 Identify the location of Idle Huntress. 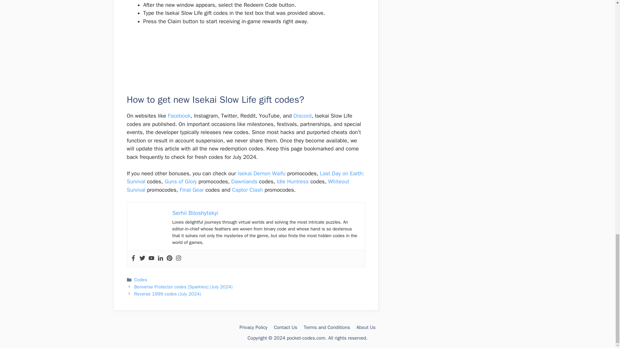
(293, 181).